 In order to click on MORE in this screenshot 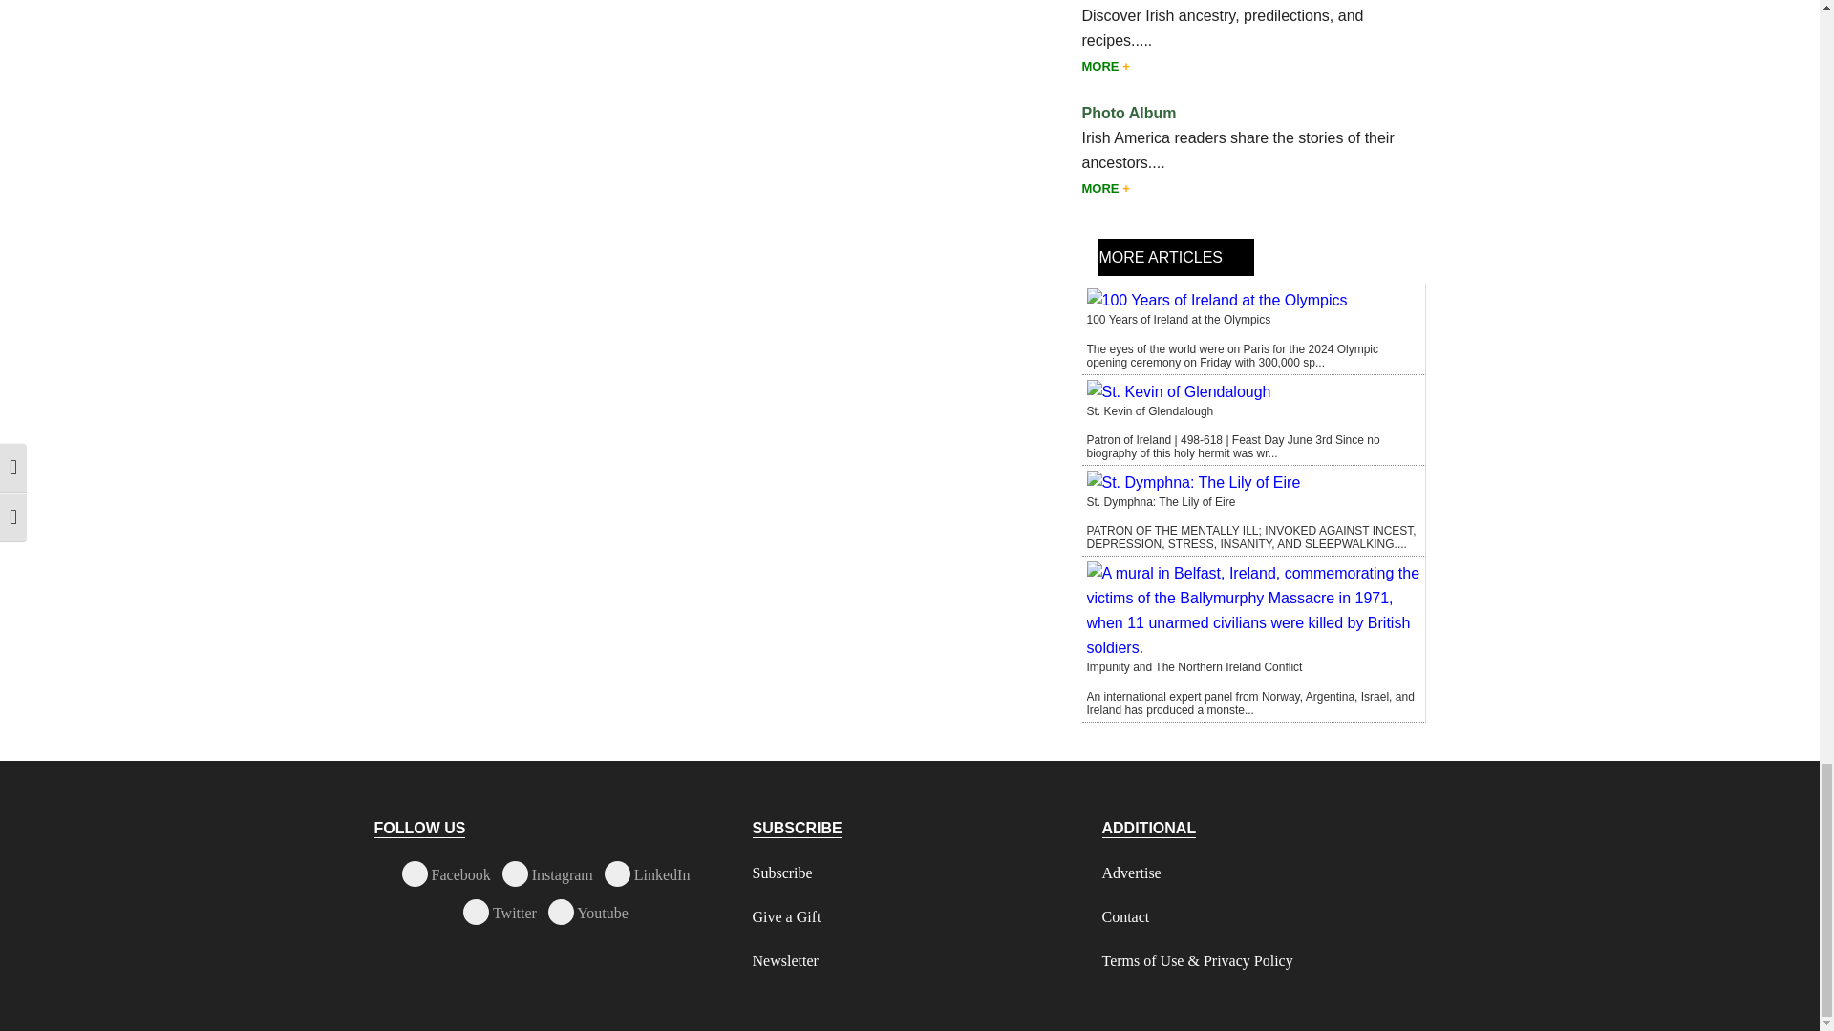, I will do `click(1105, 189)`.